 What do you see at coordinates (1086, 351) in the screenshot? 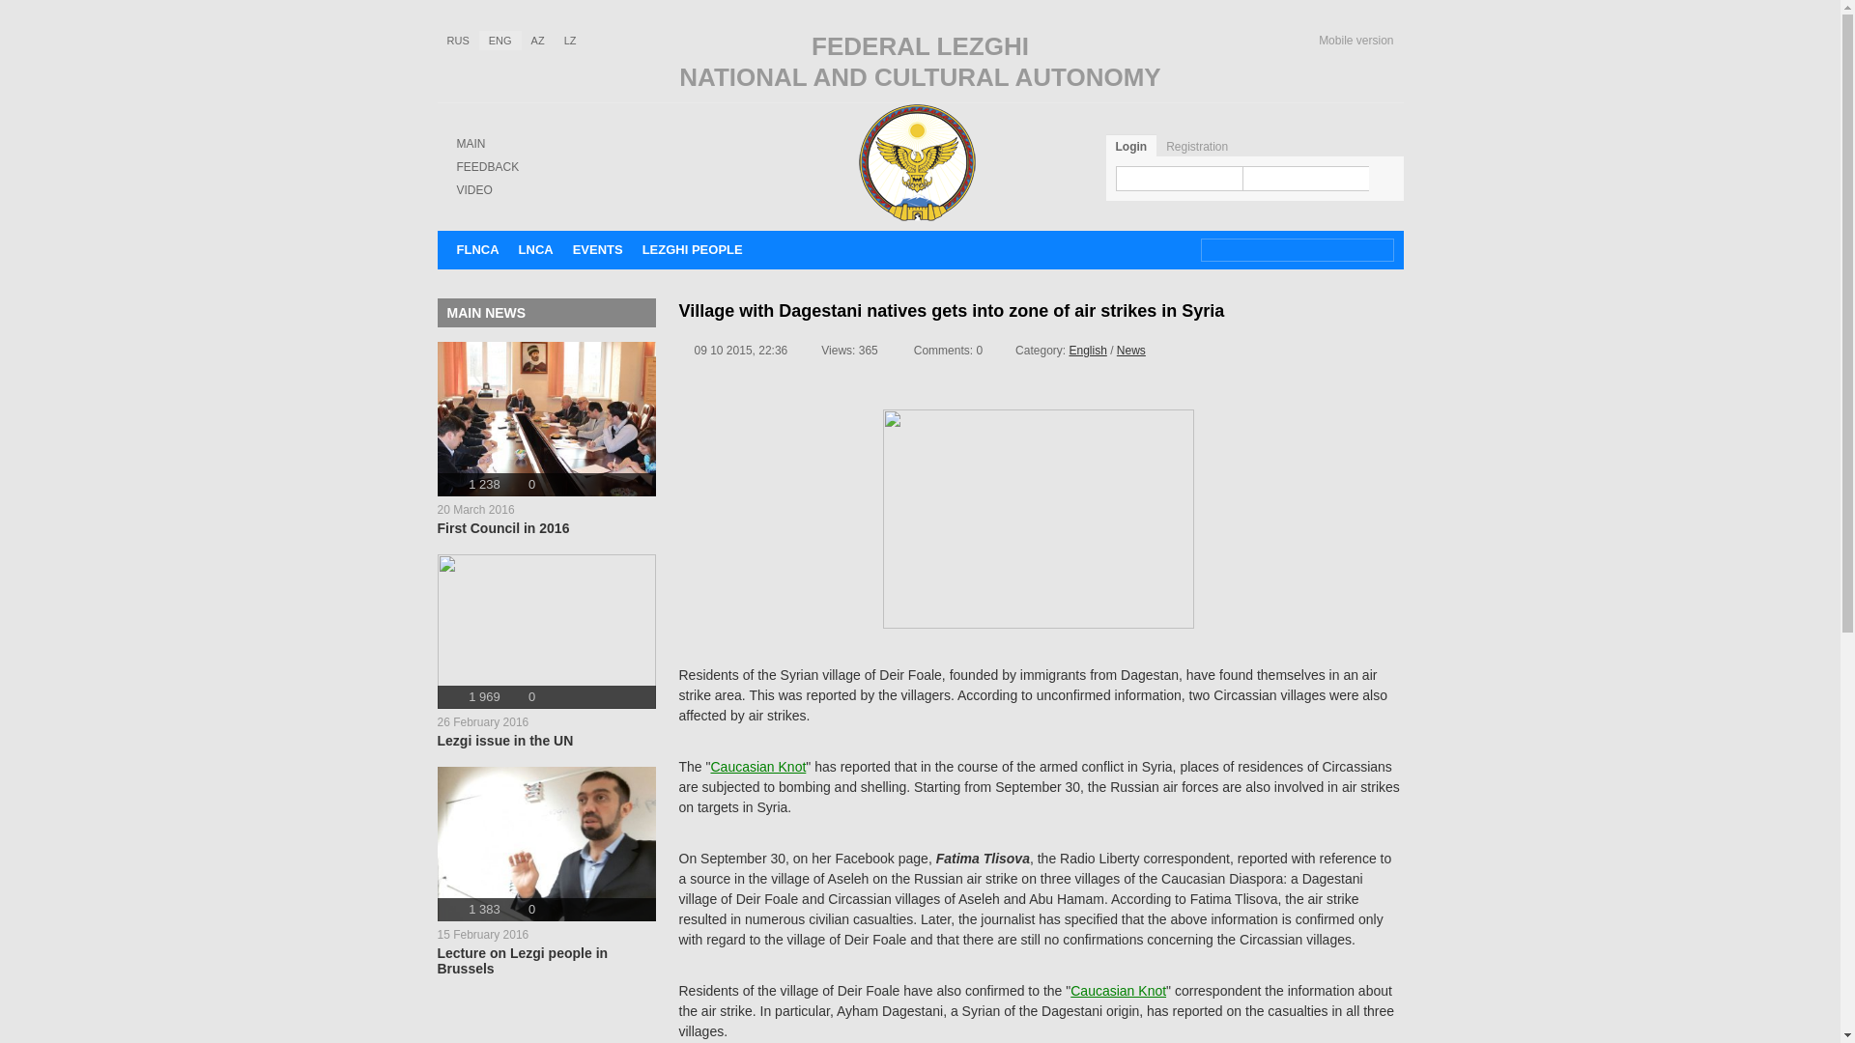
I see `EVENTS` at bounding box center [1086, 351].